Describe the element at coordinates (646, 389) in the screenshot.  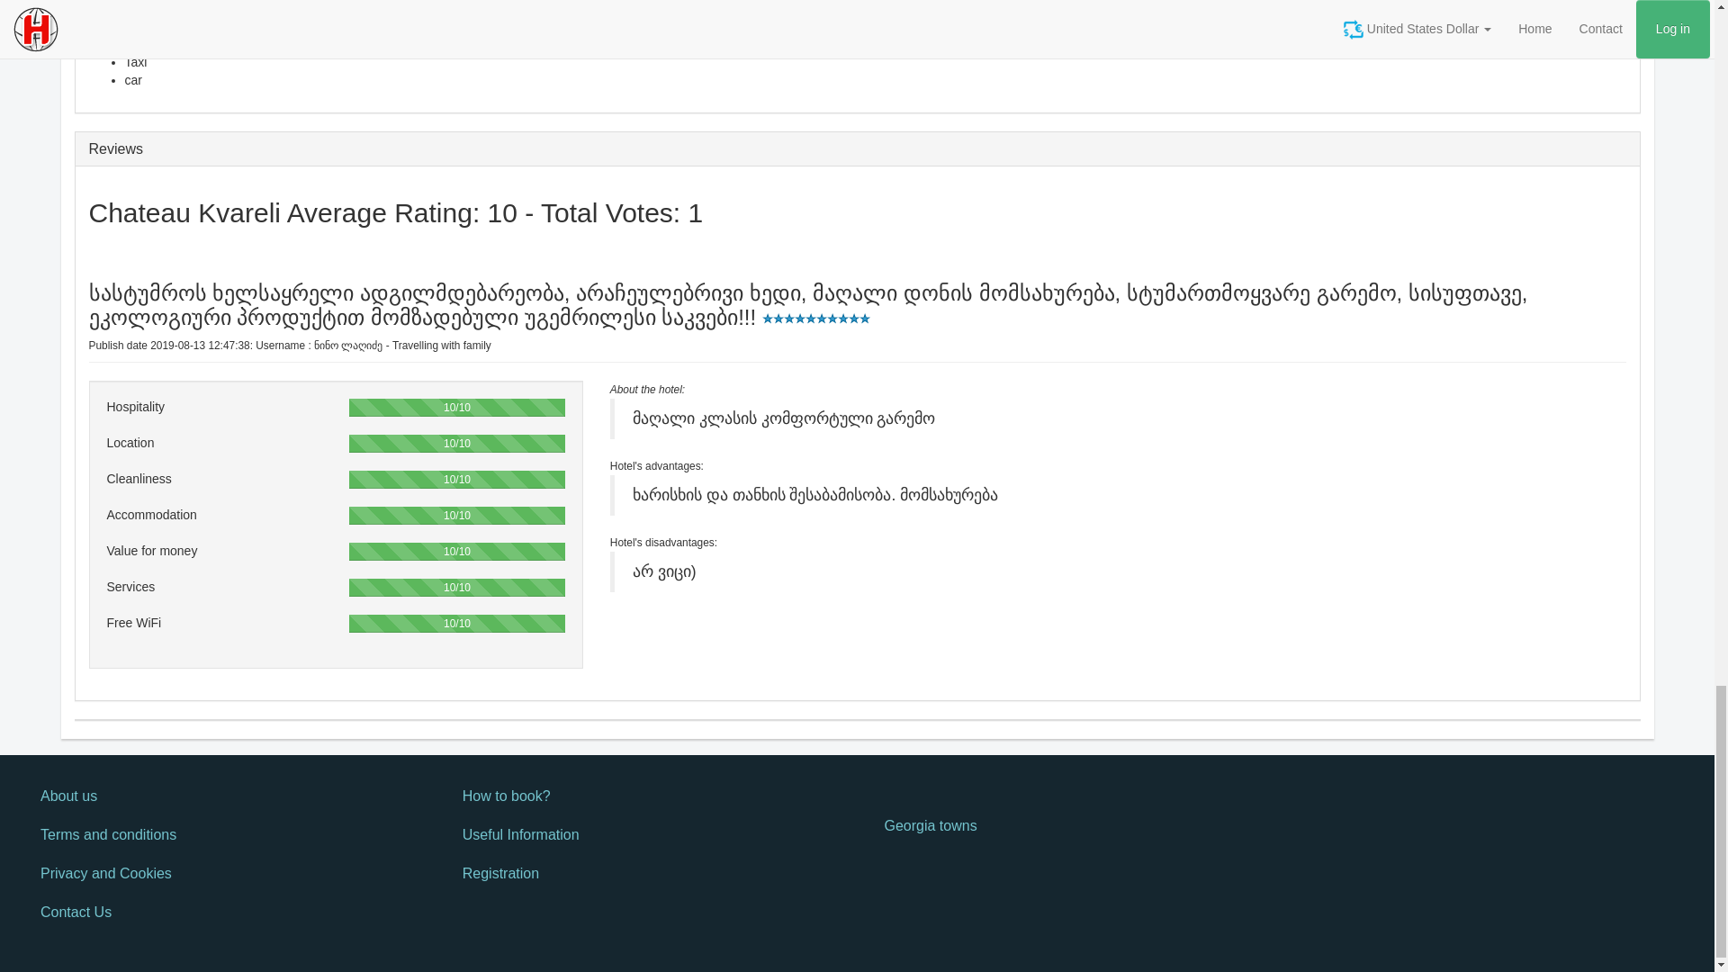
I see `arminka` at that location.